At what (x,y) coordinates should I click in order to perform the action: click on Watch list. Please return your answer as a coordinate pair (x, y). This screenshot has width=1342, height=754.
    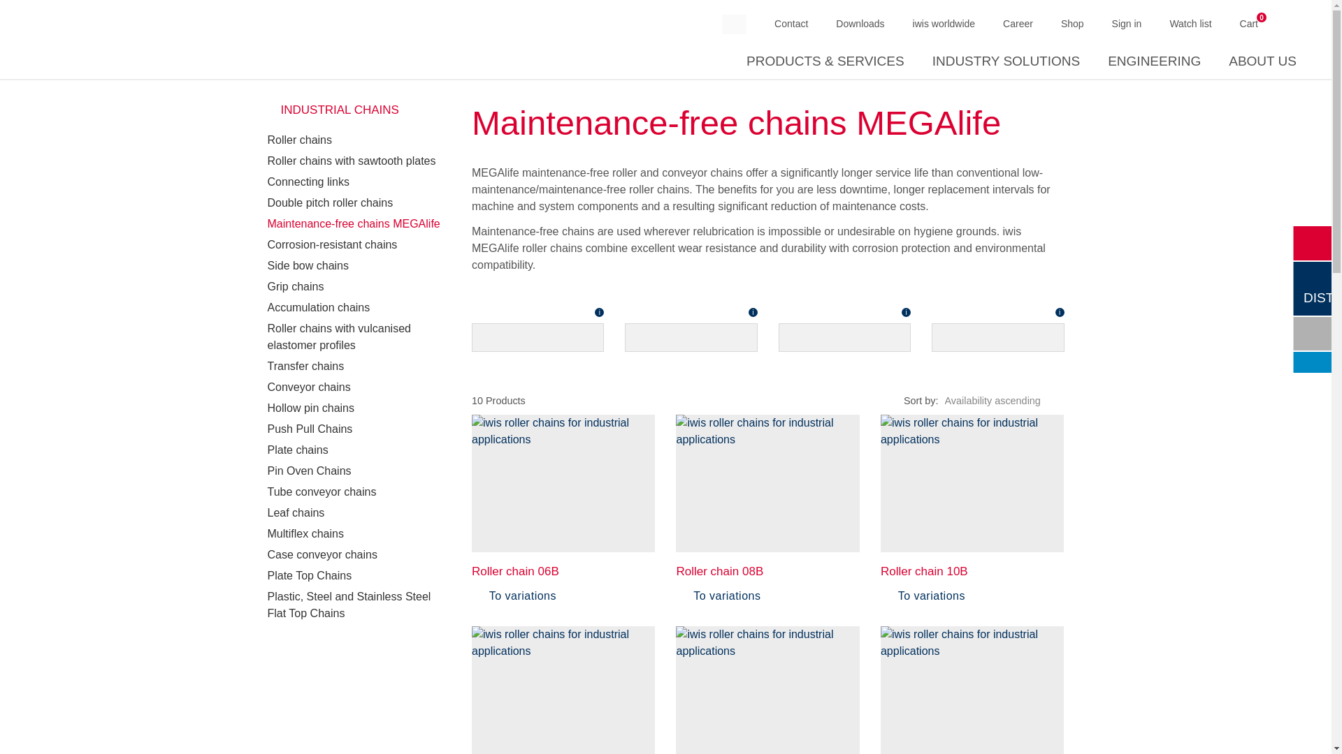
    Looking at the image, I should click on (1190, 24).